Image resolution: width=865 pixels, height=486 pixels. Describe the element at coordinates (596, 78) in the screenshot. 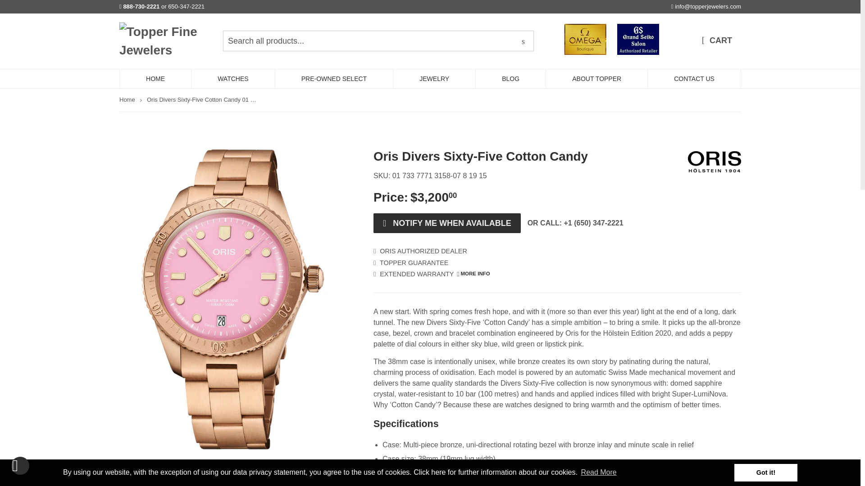

I see `About Topper` at that location.